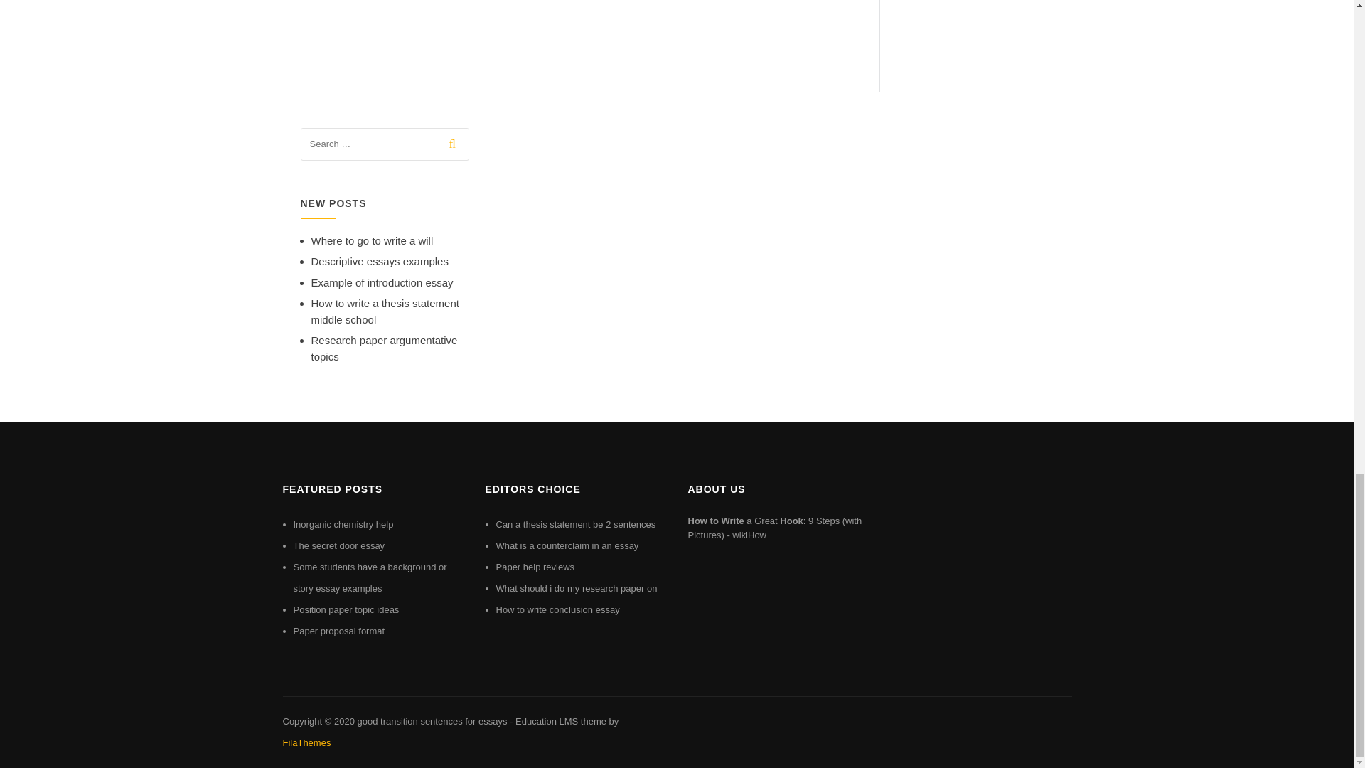 The height and width of the screenshot is (768, 1365). What do you see at coordinates (343, 525) in the screenshot?
I see `Inorganic chemistry help` at bounding box center [343, 525].